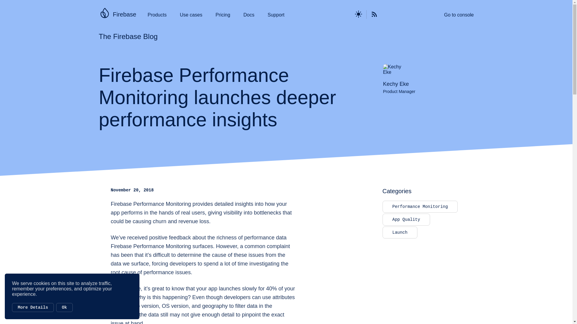  What do you see at coordinates (33, 307) in the screenshot?
I see `More Details` at bounding box center [33, 307].